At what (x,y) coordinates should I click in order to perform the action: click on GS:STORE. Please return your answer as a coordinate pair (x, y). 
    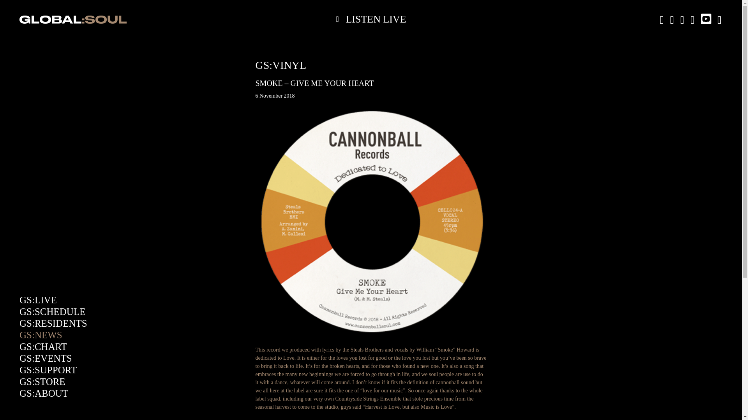
    Looking at the image, I should click on (42, 381).